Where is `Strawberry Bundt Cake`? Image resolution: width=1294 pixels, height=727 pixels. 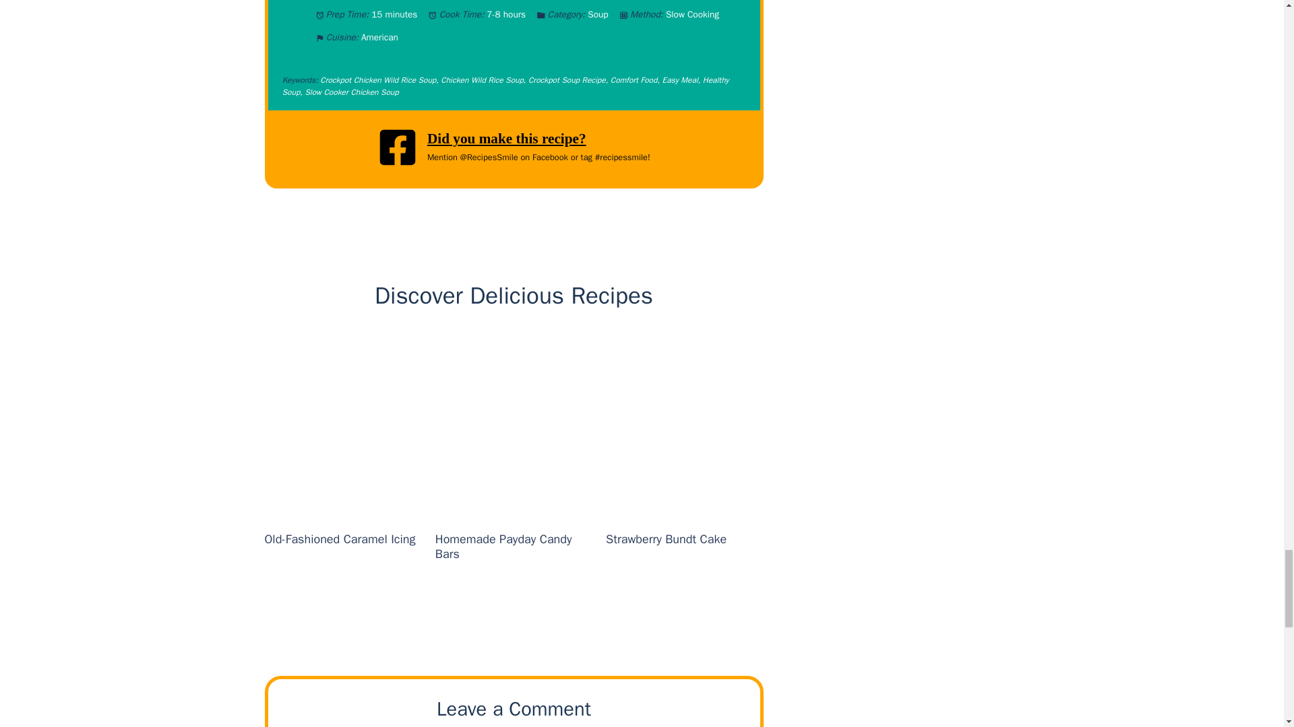 Strawberry Bundt Cake is located at coordinates (666, 539).